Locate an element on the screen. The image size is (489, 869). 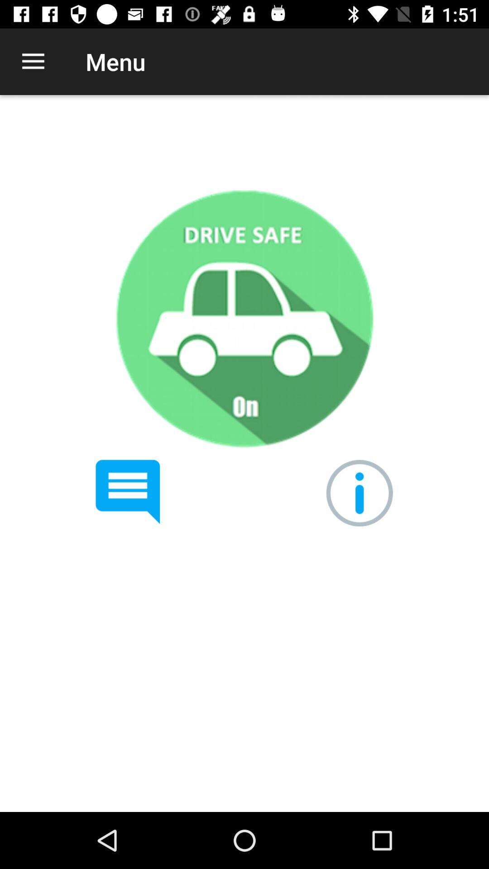
chat is located at coordinates (128, 492).